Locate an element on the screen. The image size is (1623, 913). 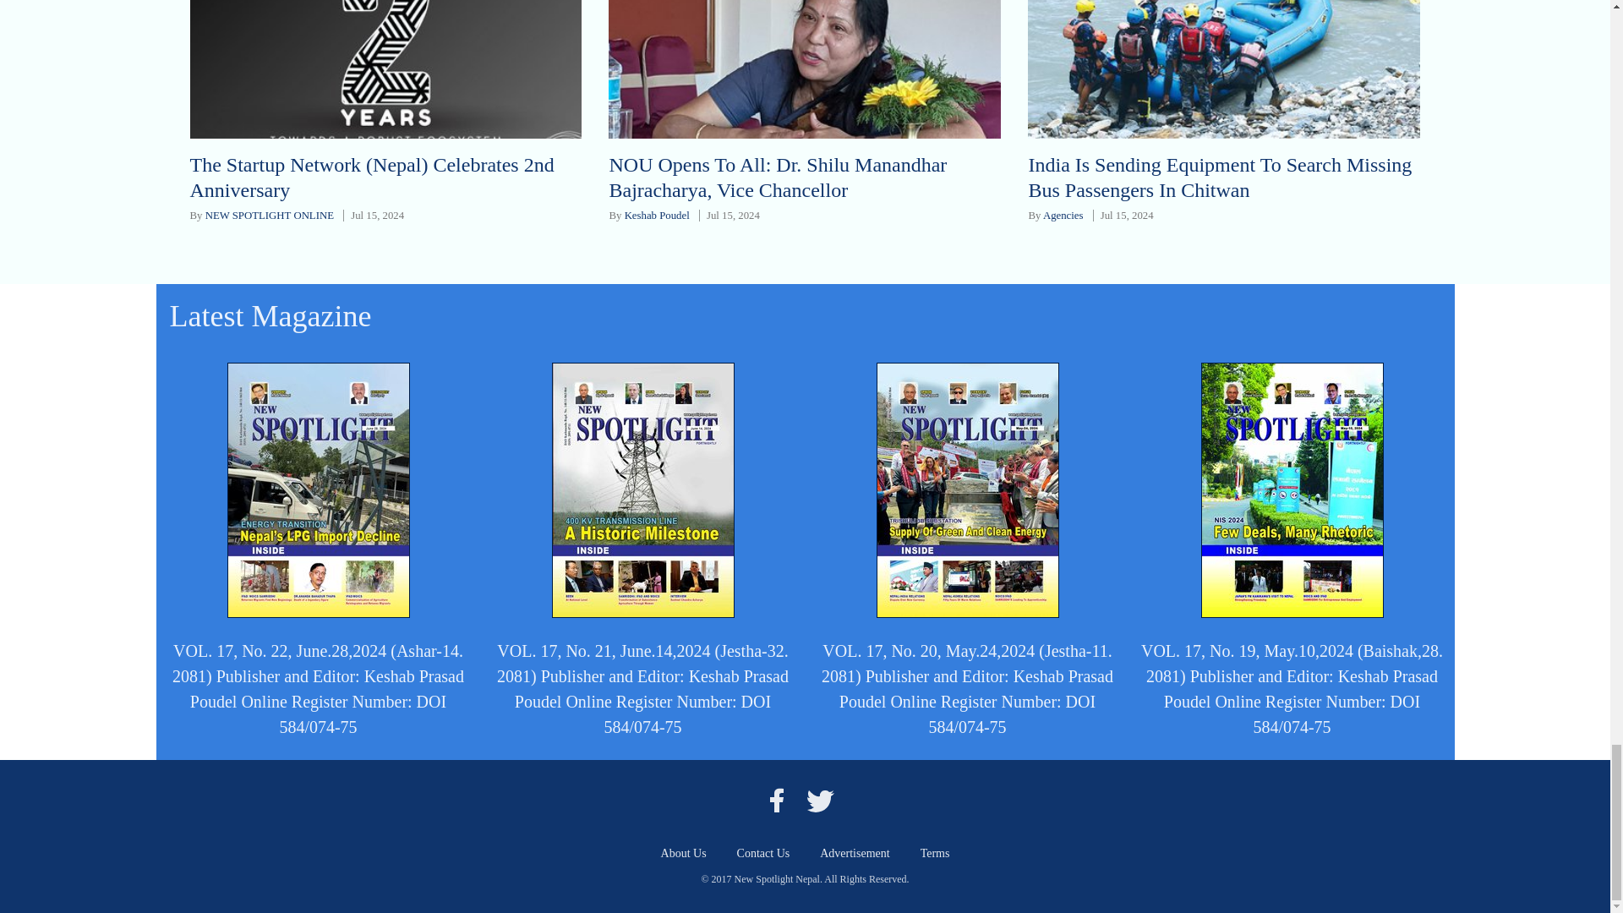
facebook icon is located at coordinates (776, 800).